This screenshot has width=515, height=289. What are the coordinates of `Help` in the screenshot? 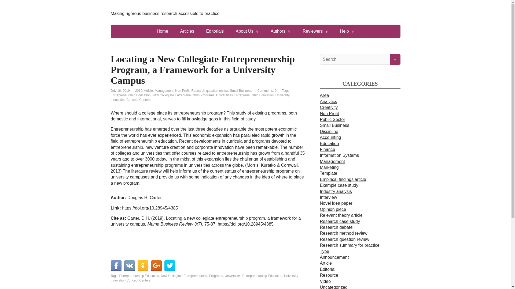 It's located at (347, 31).